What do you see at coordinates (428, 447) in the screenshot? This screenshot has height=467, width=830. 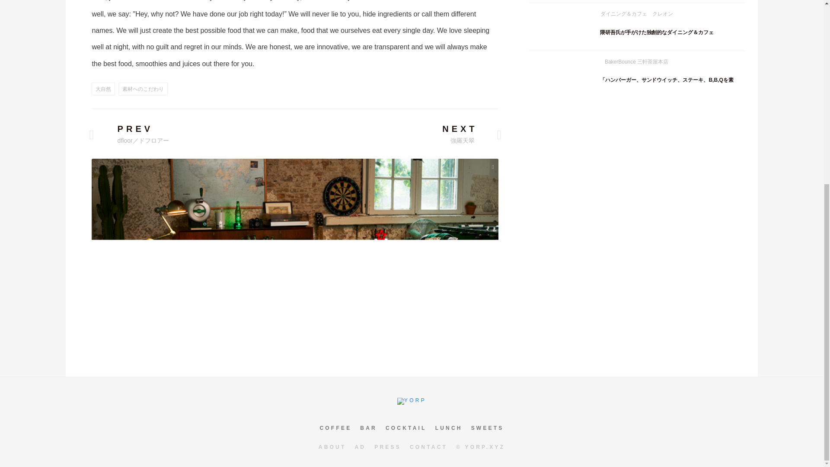 I see `CONTACT` at bounding box center [428, 447].